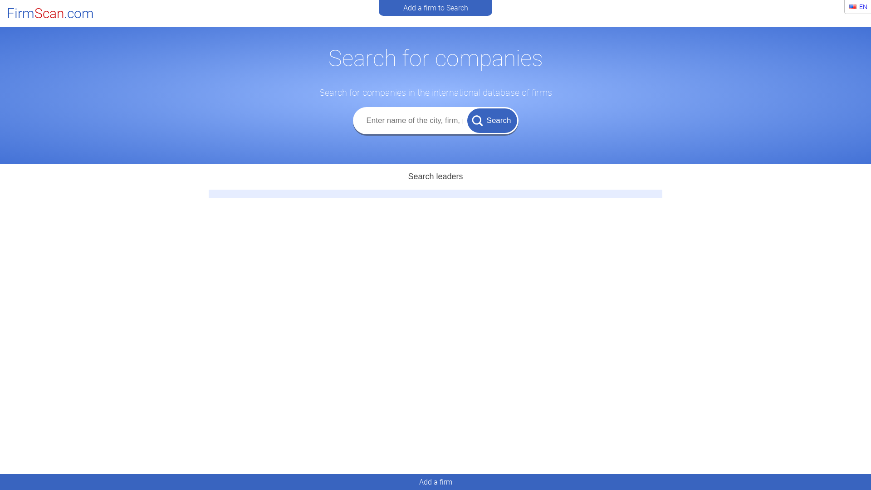 Image resolution: width=871 pixels, height=490 pixels. Describe the element at coordinates (858, 7) in the screenshot. I see `EN` at that location.